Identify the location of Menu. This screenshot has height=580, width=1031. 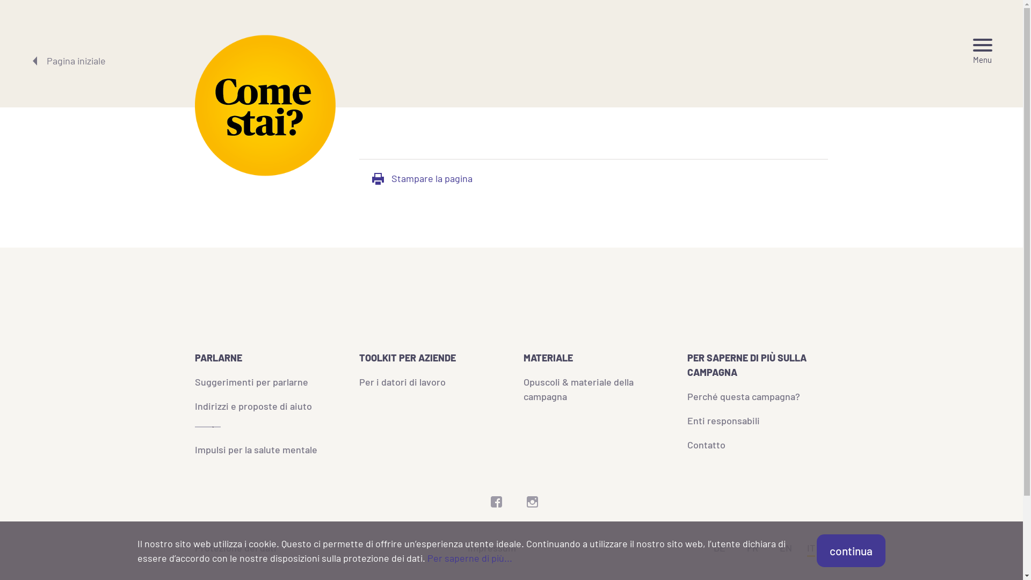
(983, 52).